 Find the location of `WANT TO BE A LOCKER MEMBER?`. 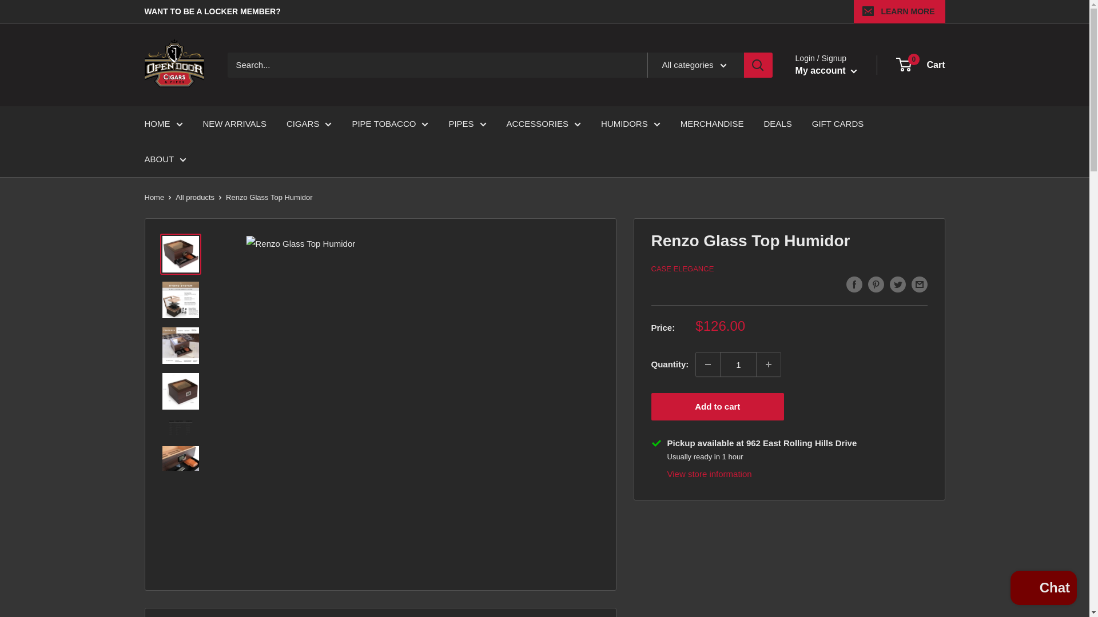

WANT TO BE A LOCKER MEMBER? is located at coordinates (212, 11).